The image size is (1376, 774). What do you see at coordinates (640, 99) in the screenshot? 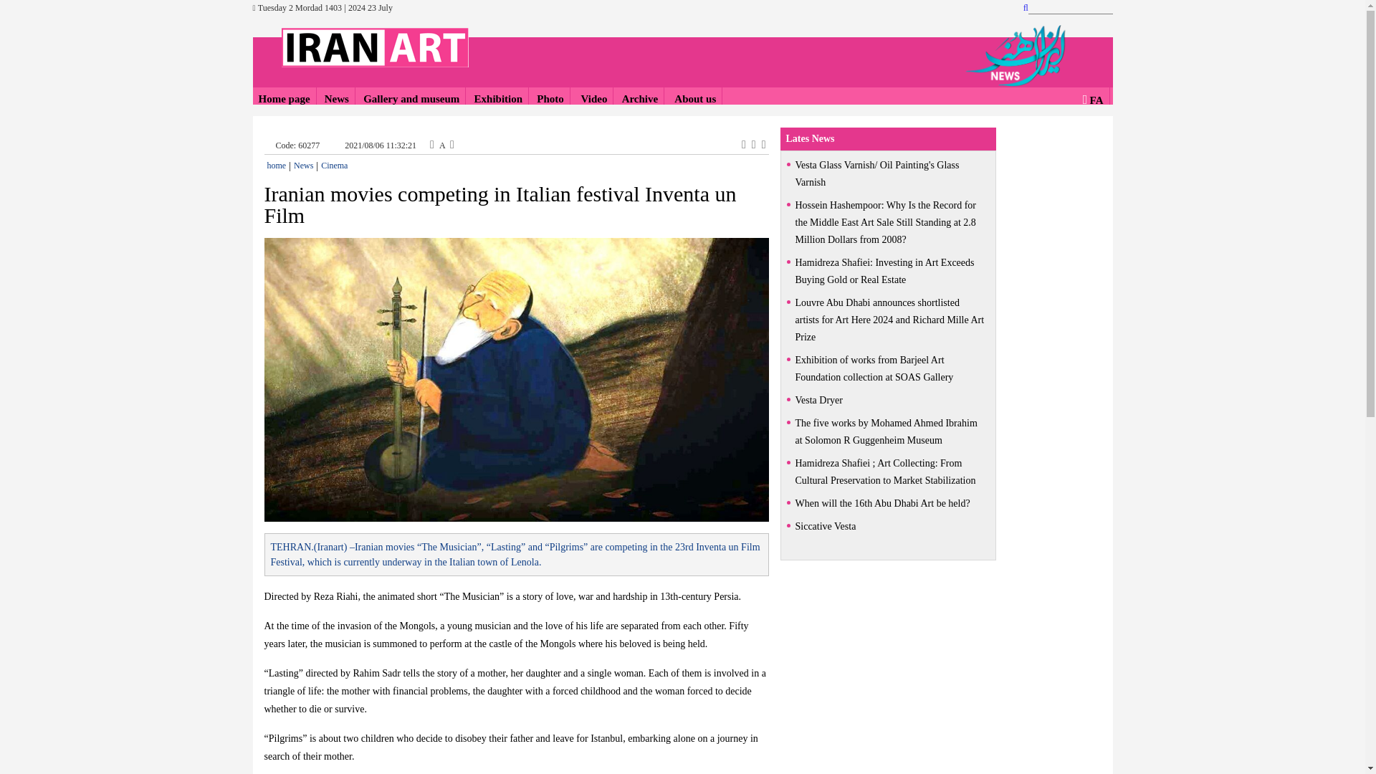
I see `Archive` at bounding box center [640, 99].